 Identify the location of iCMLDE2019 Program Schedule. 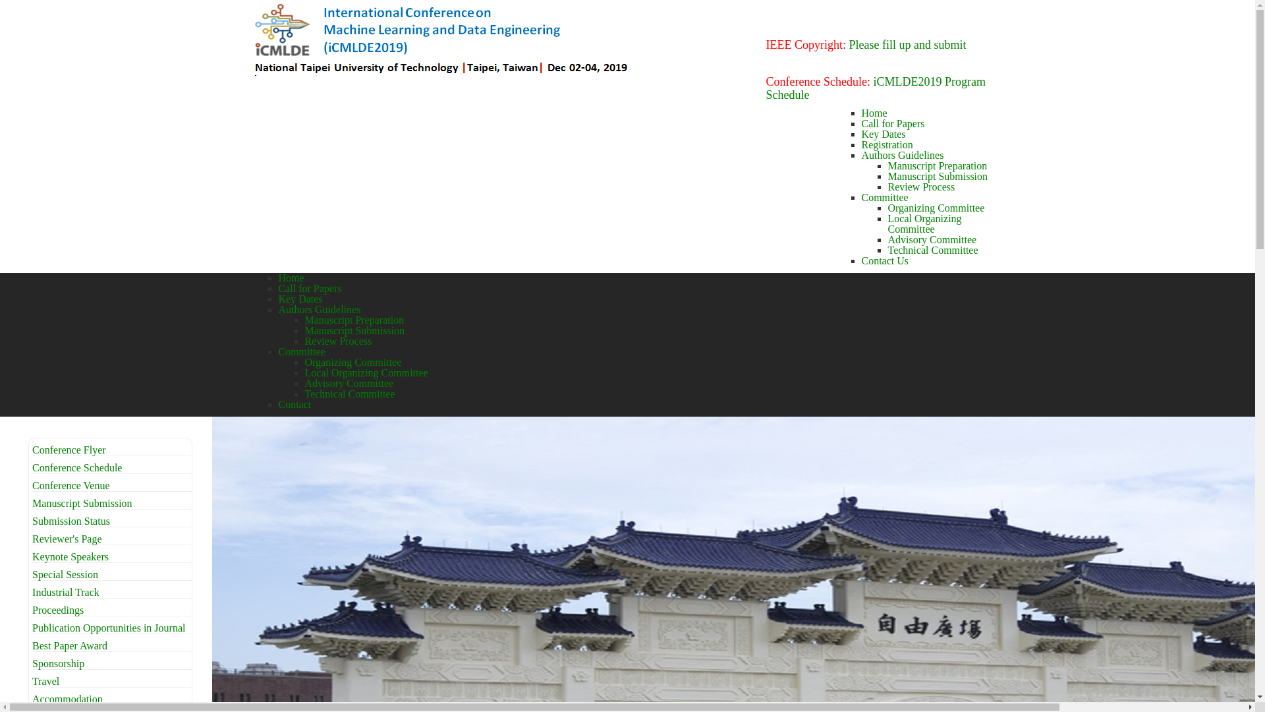
(875, 88).